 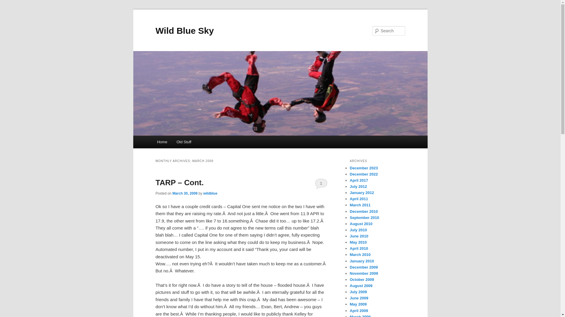 I want to click on May 2009, so click(x=358, y=304).